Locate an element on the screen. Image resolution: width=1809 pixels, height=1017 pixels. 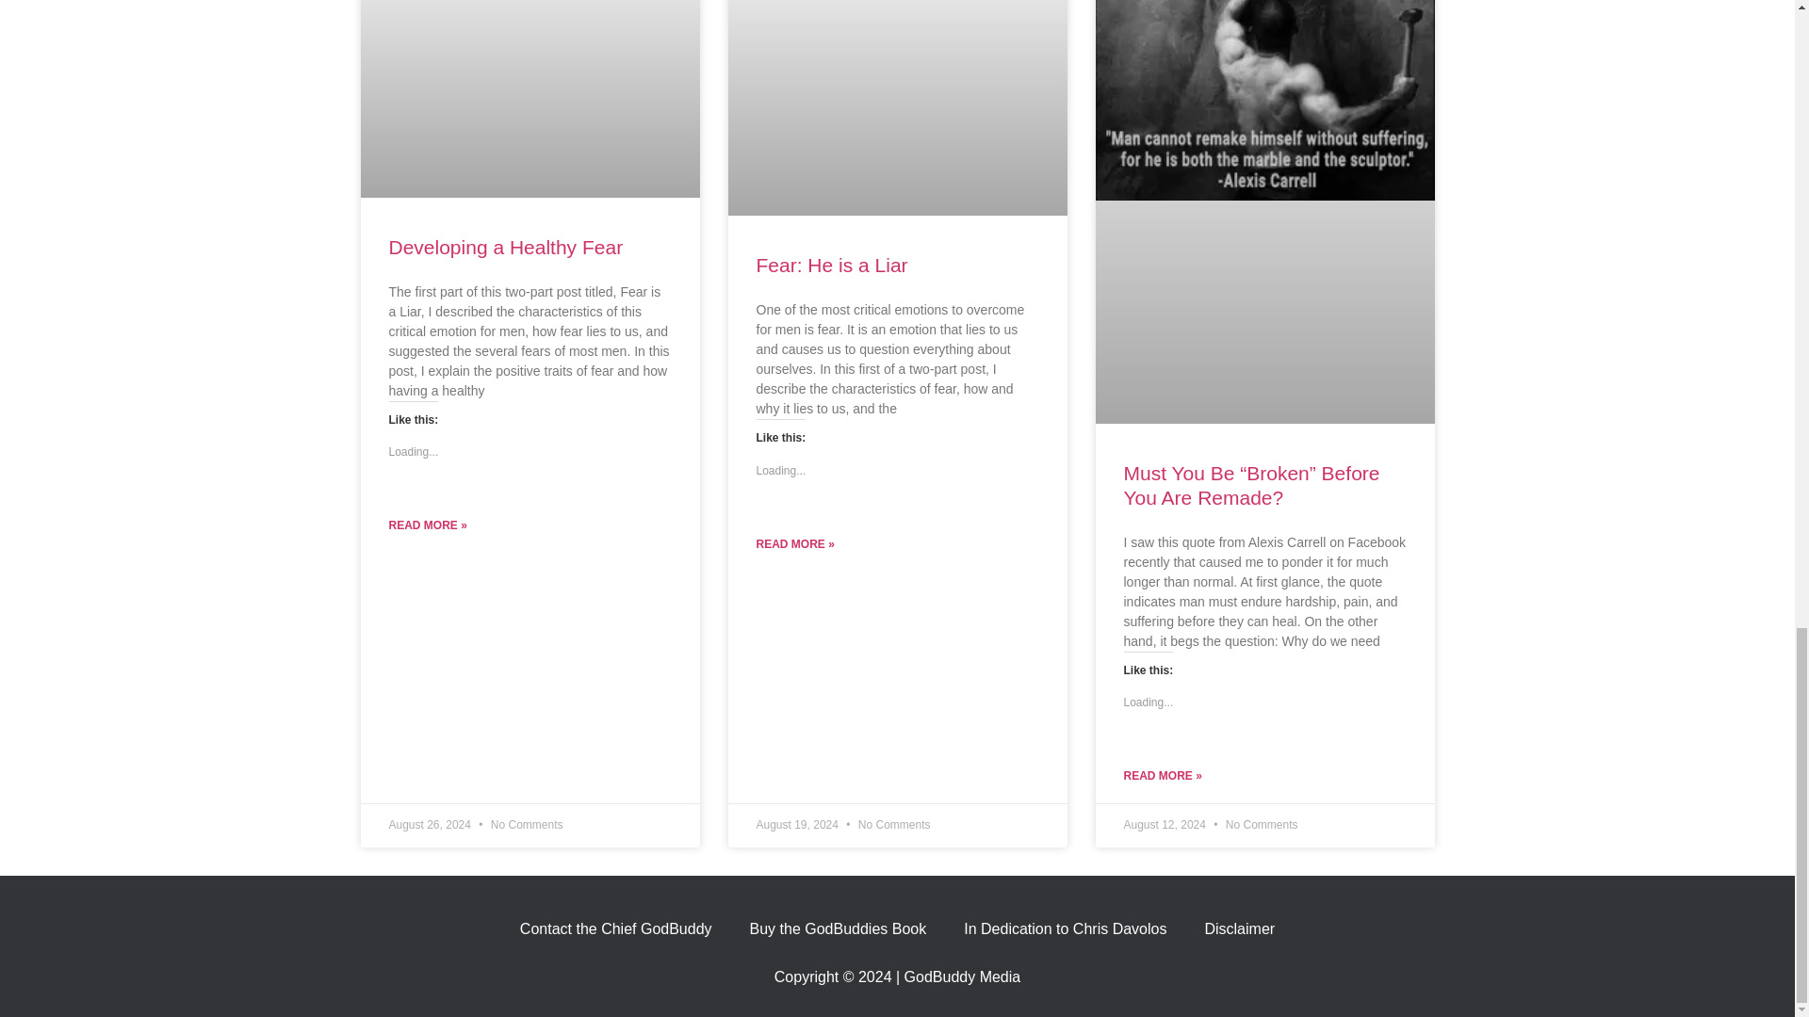
Contact the Chief GodBuddy is located at coordinates (615, 928).